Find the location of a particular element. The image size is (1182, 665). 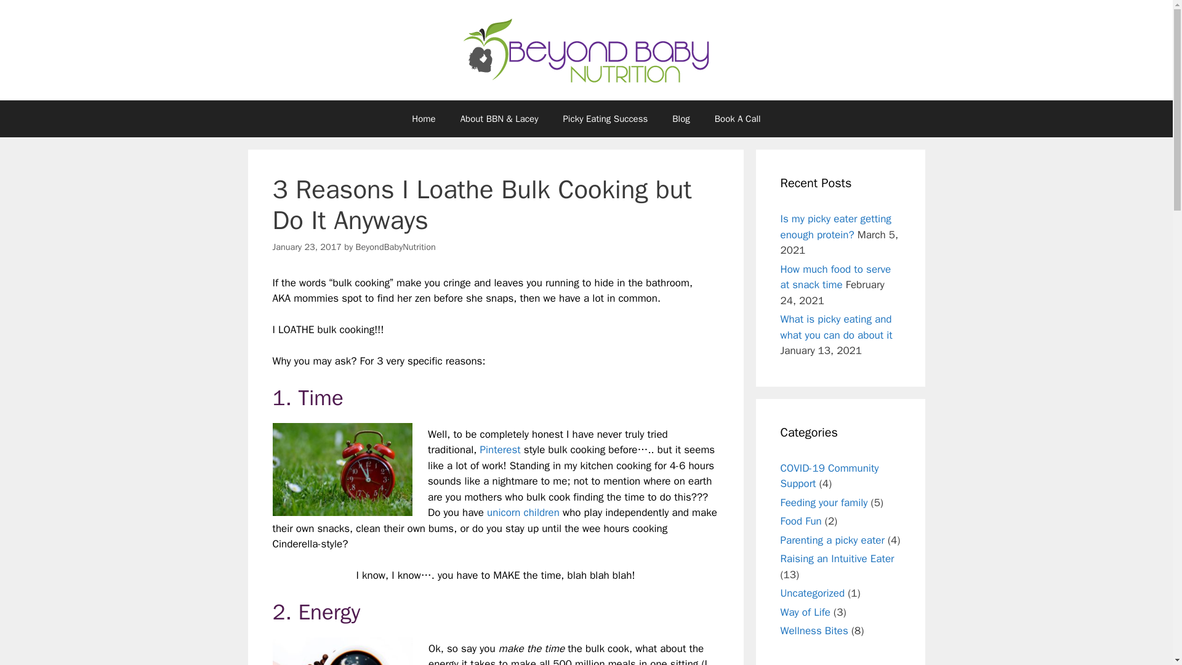

Wellness Bites is located at coordinates (814, 631).